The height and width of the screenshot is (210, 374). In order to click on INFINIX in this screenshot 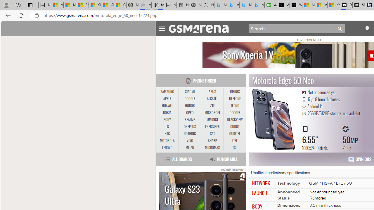, I will do `click(235, 92)`.